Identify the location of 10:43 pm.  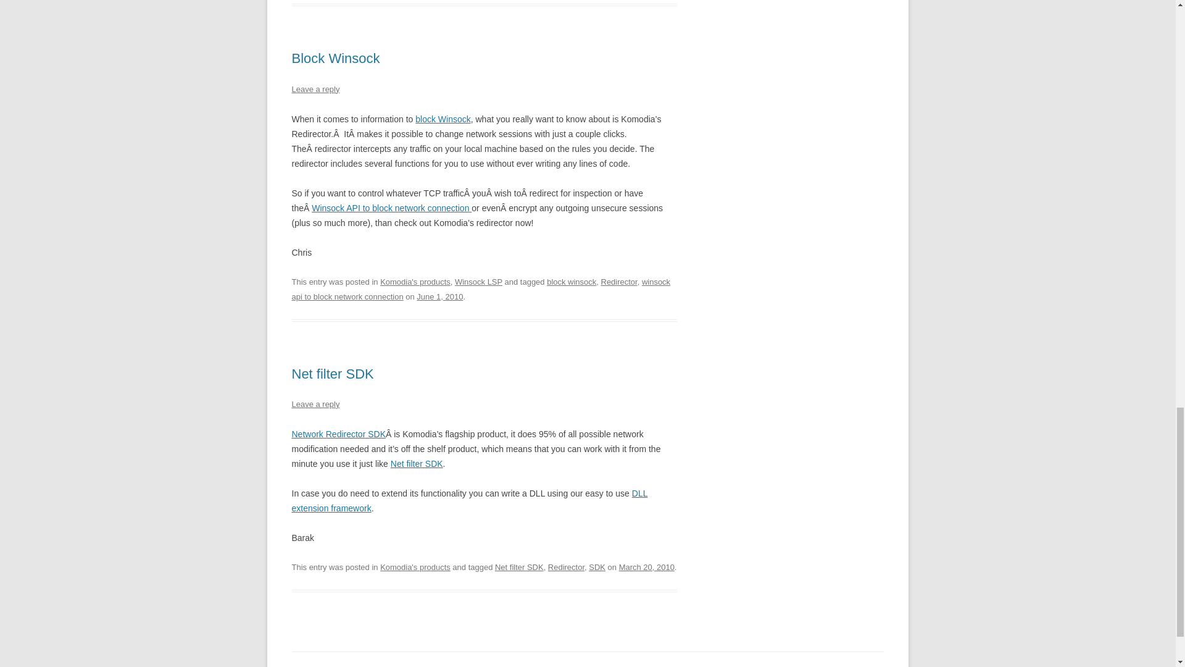
(439, 296).